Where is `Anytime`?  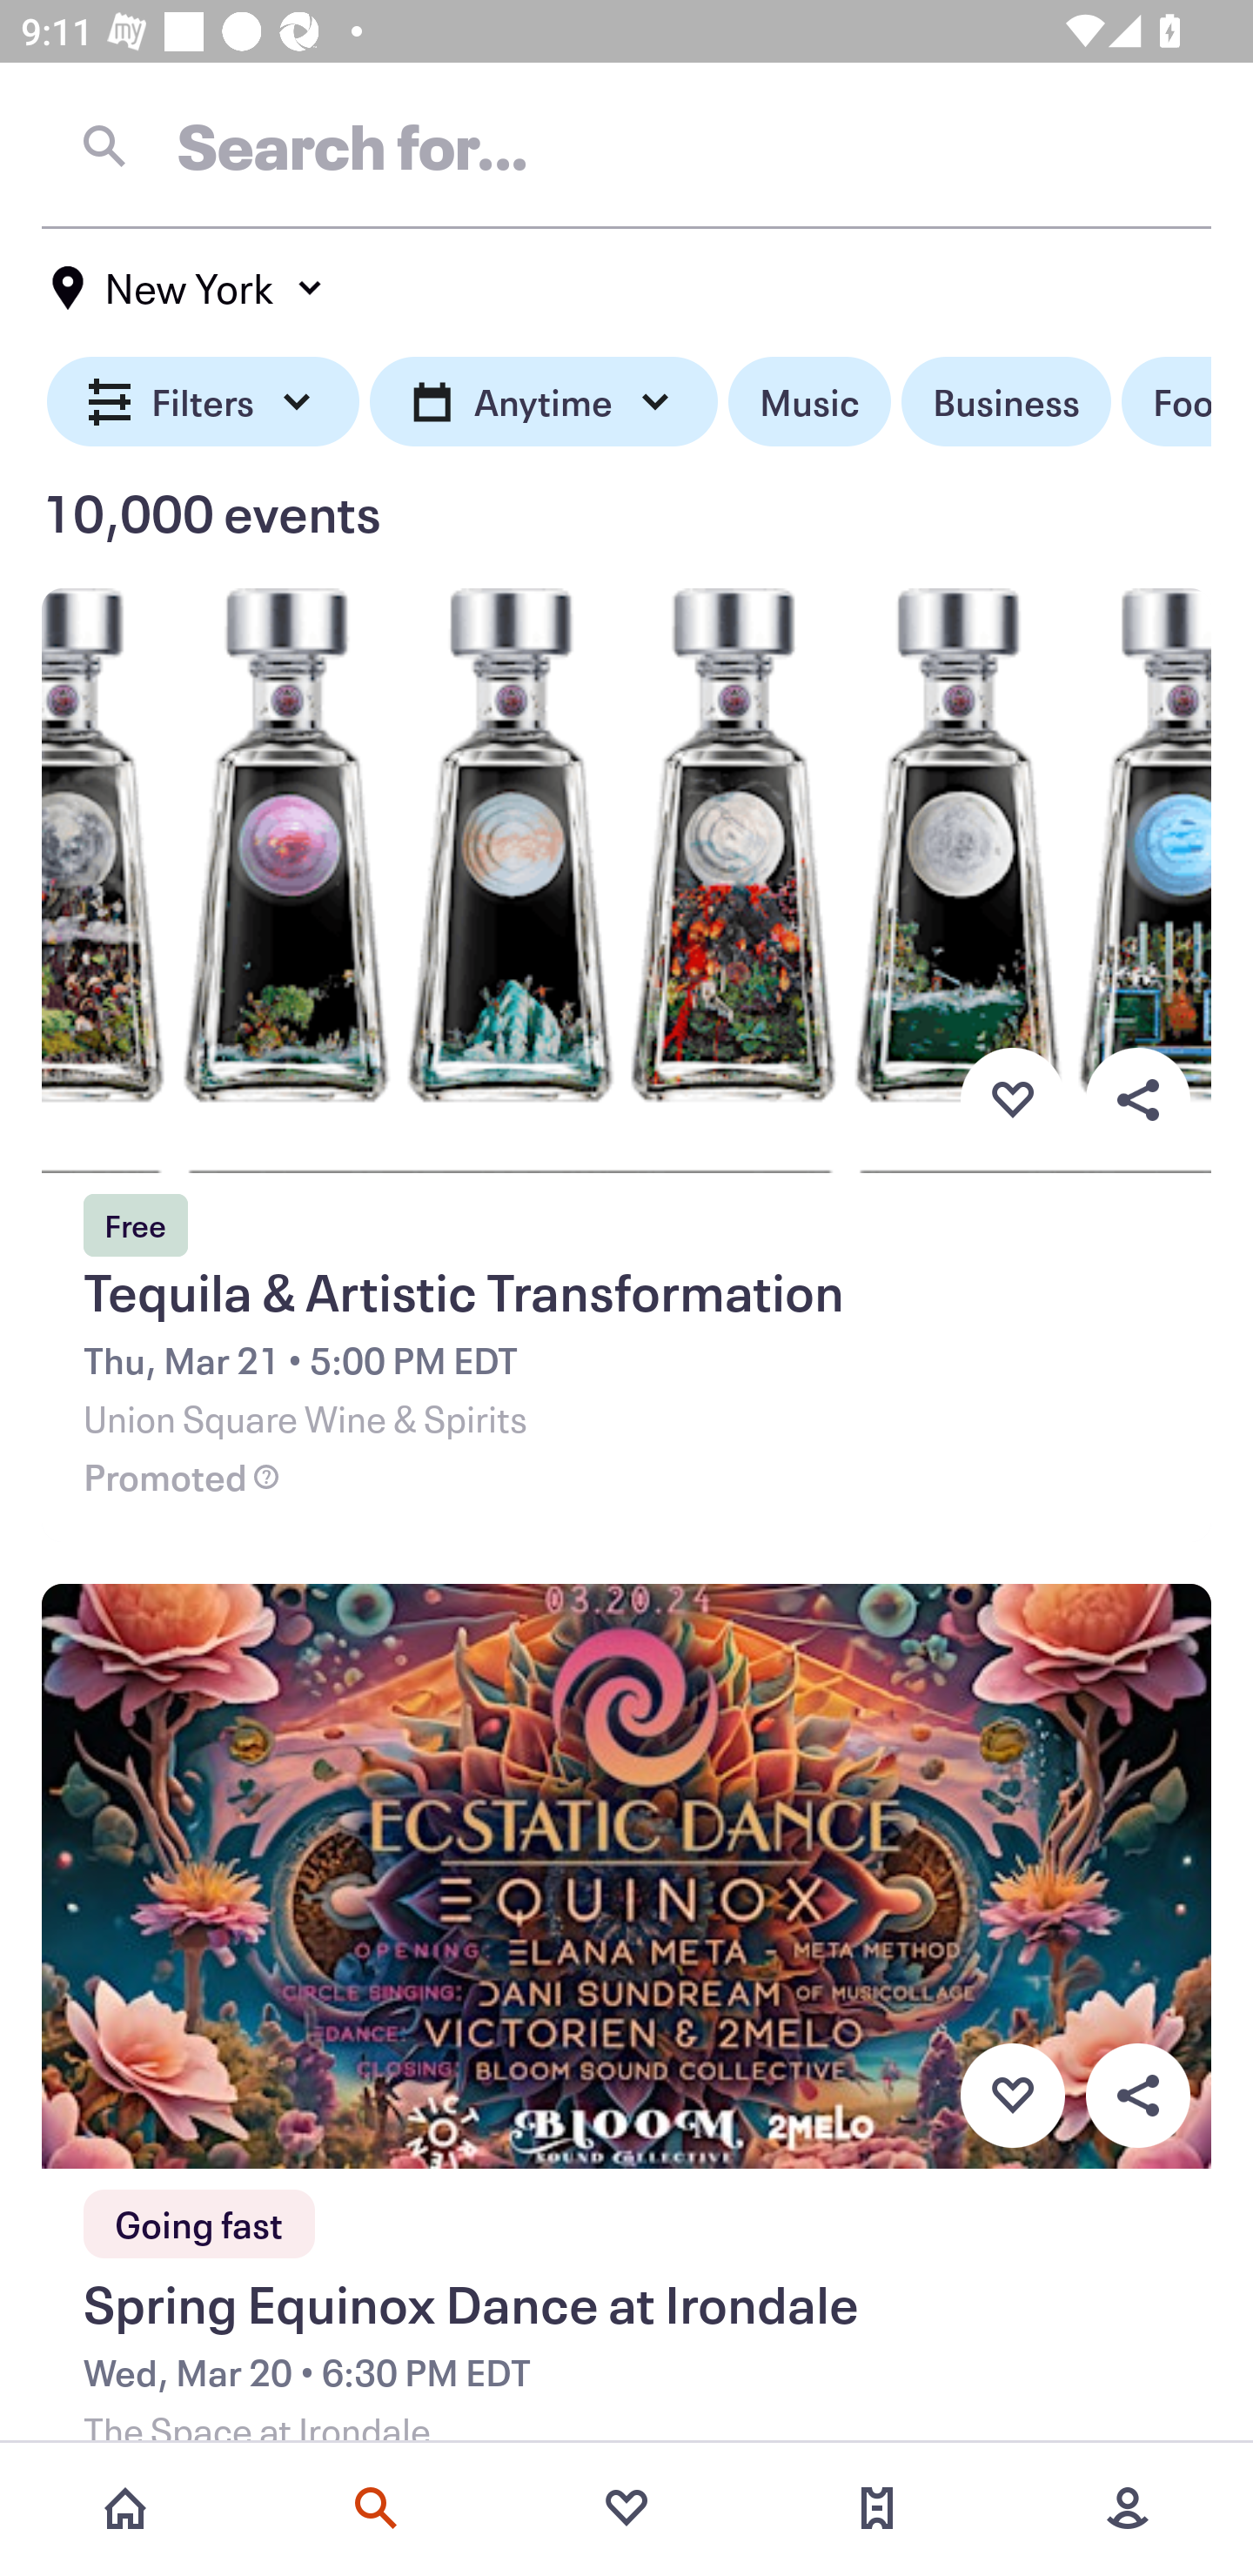 Anytime is located at coordinates (543, 402).